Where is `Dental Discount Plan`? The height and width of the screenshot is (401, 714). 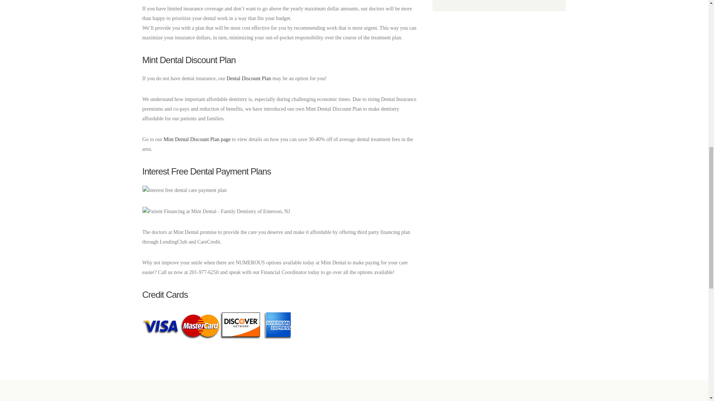 Dental Discount Plan is located at coordinates (248, 79).